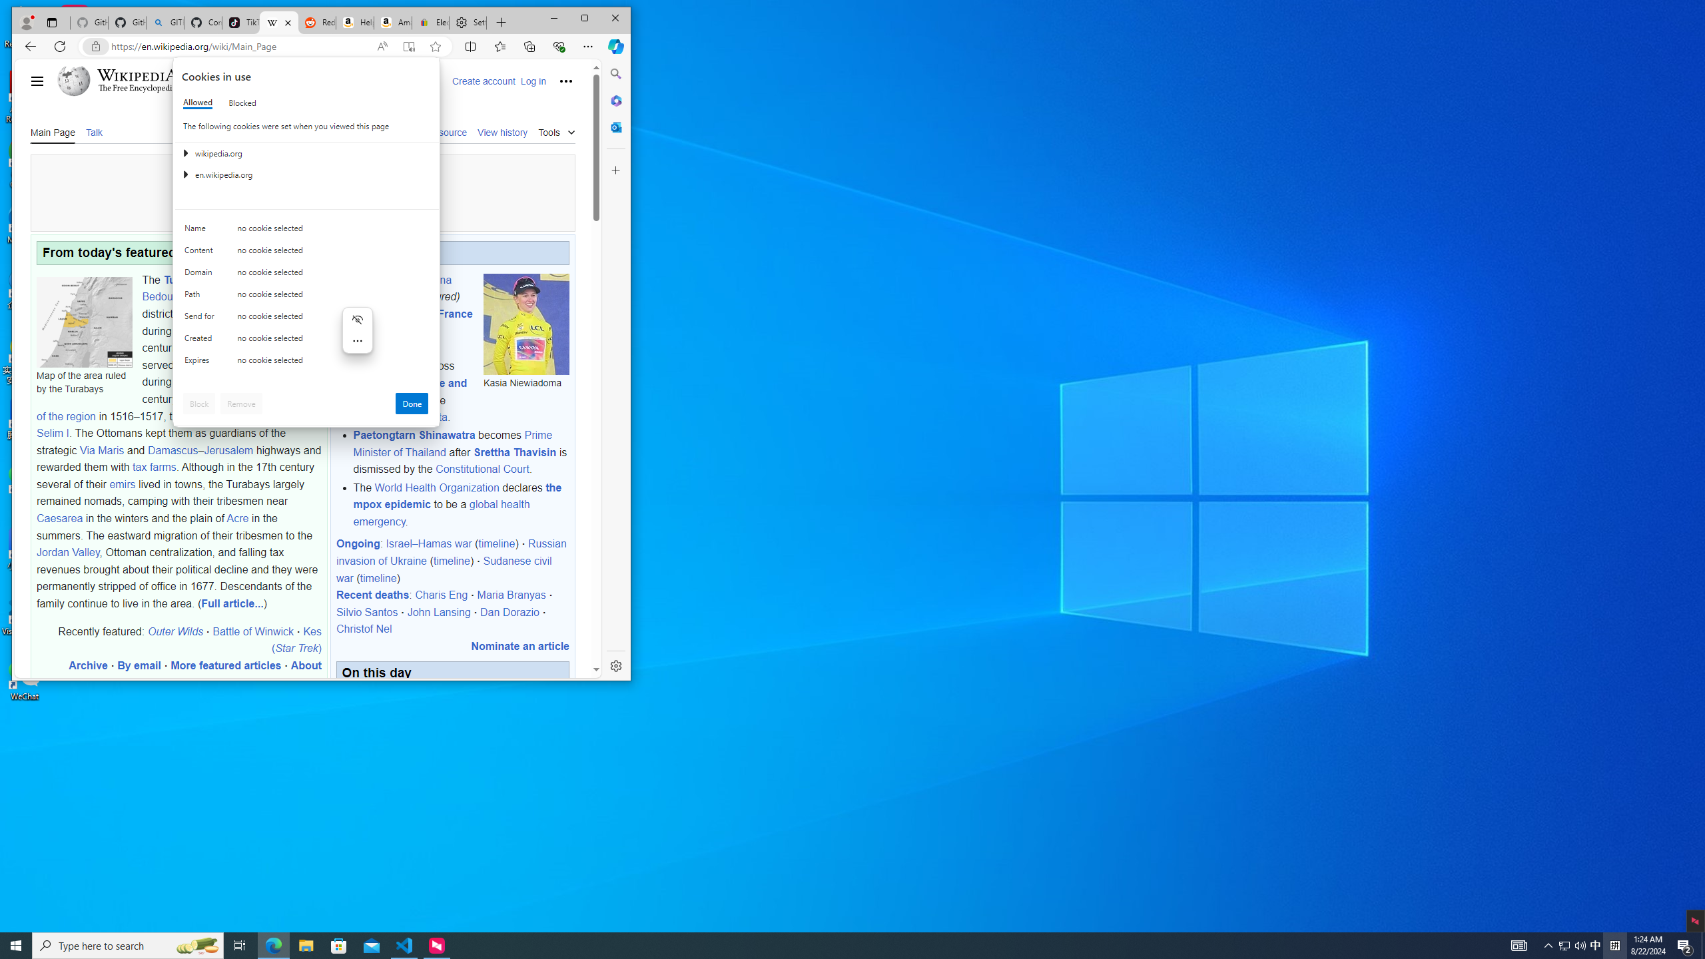  What do you see at coordinates (197, 946) in the screenshot?
I see `AutomationID: 4105` at bounding box center [197, 946].